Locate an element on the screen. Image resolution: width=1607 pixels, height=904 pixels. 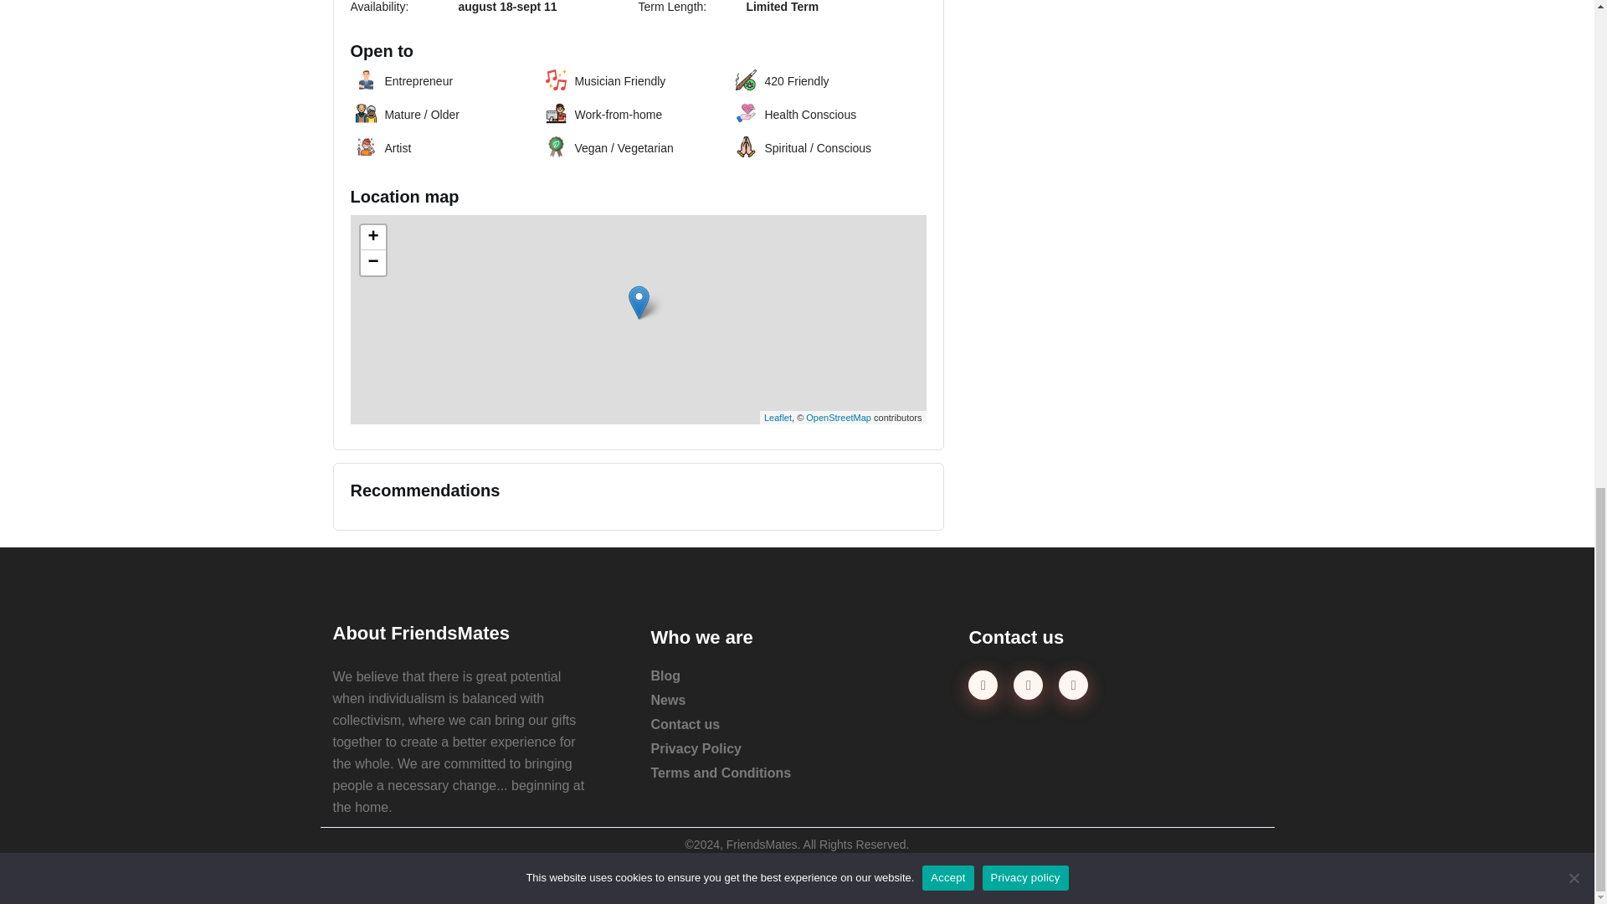
OpenStreetMap is located at coordinates (839, 418).